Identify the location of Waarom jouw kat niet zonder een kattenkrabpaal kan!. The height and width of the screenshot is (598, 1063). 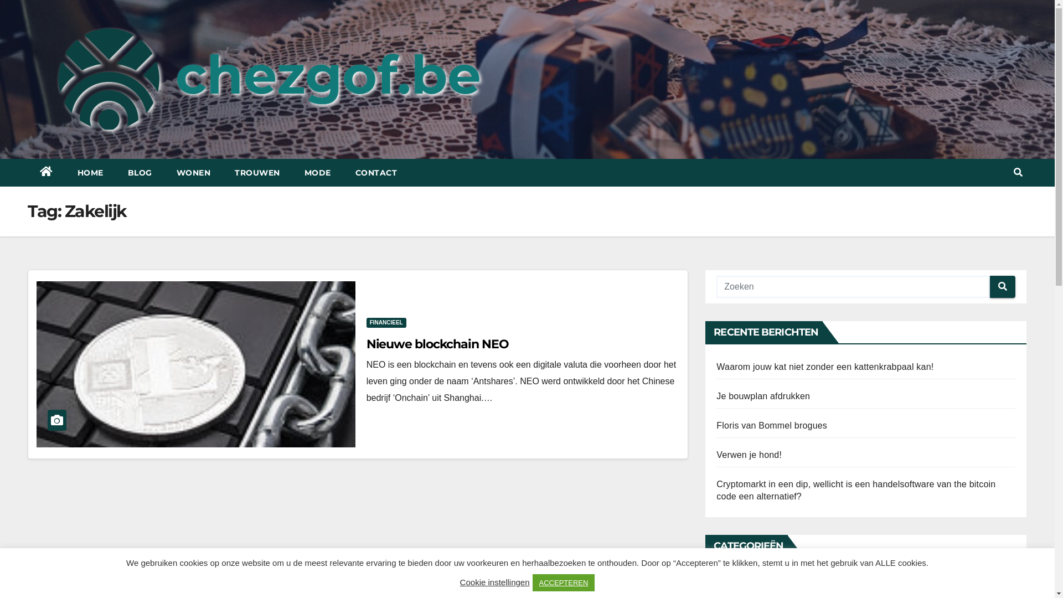
(825, 367).